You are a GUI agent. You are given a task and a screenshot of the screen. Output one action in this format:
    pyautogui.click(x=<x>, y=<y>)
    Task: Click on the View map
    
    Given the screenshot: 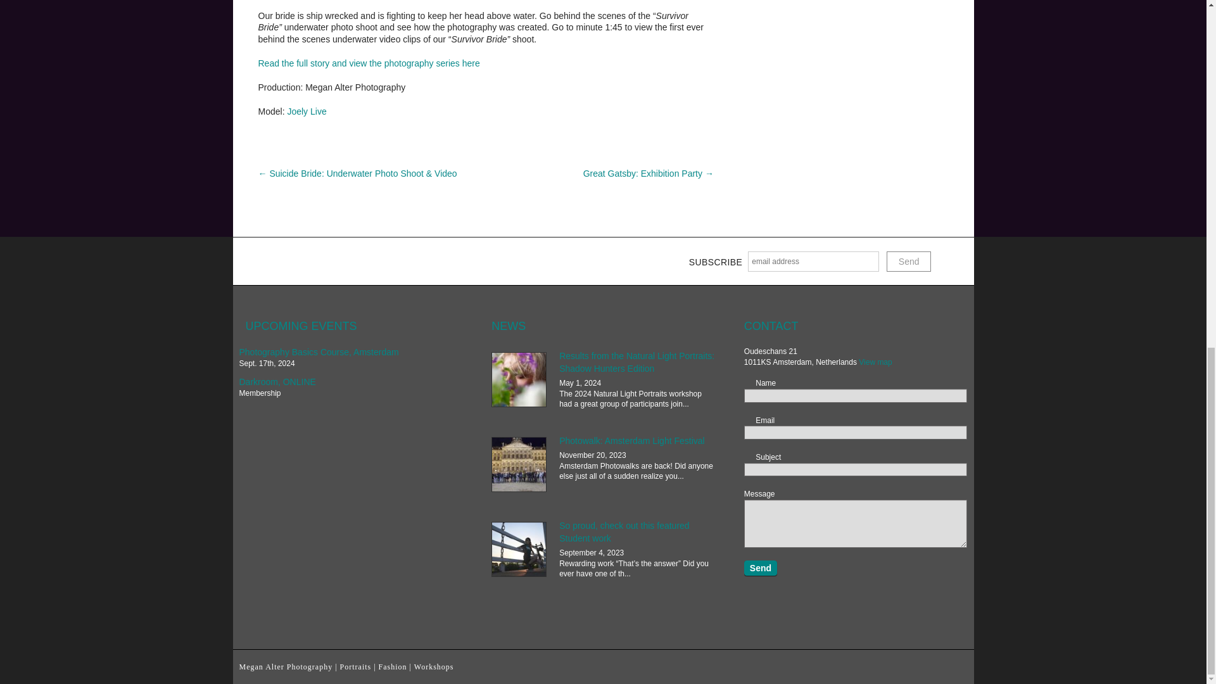 What is the action you would take?
    pyautogui.click(x=875, y=362)
    